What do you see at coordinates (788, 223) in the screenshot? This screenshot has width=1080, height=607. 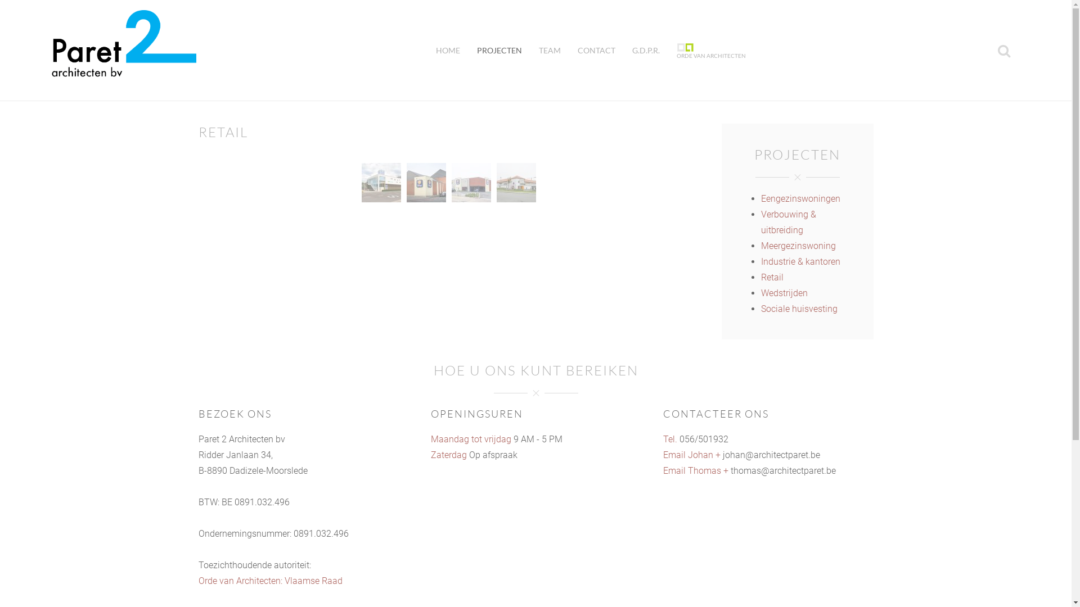 I see `Verbouwing & uitbreiding` at bounding box center [788, 223].